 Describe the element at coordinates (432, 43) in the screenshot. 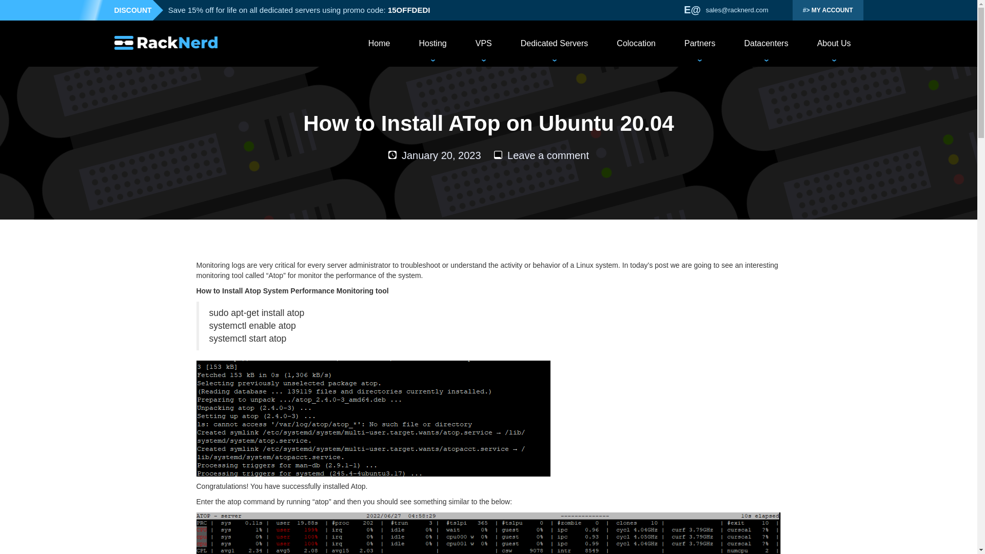

I see `Hosting` at that location.